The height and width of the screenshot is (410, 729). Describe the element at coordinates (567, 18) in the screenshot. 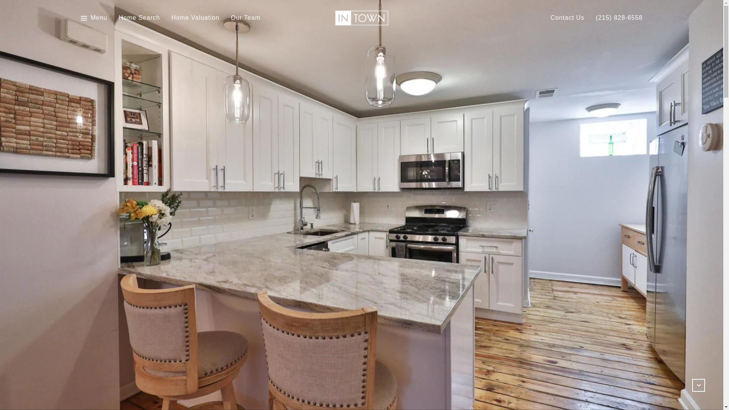

I see `Contact Us` at that location.